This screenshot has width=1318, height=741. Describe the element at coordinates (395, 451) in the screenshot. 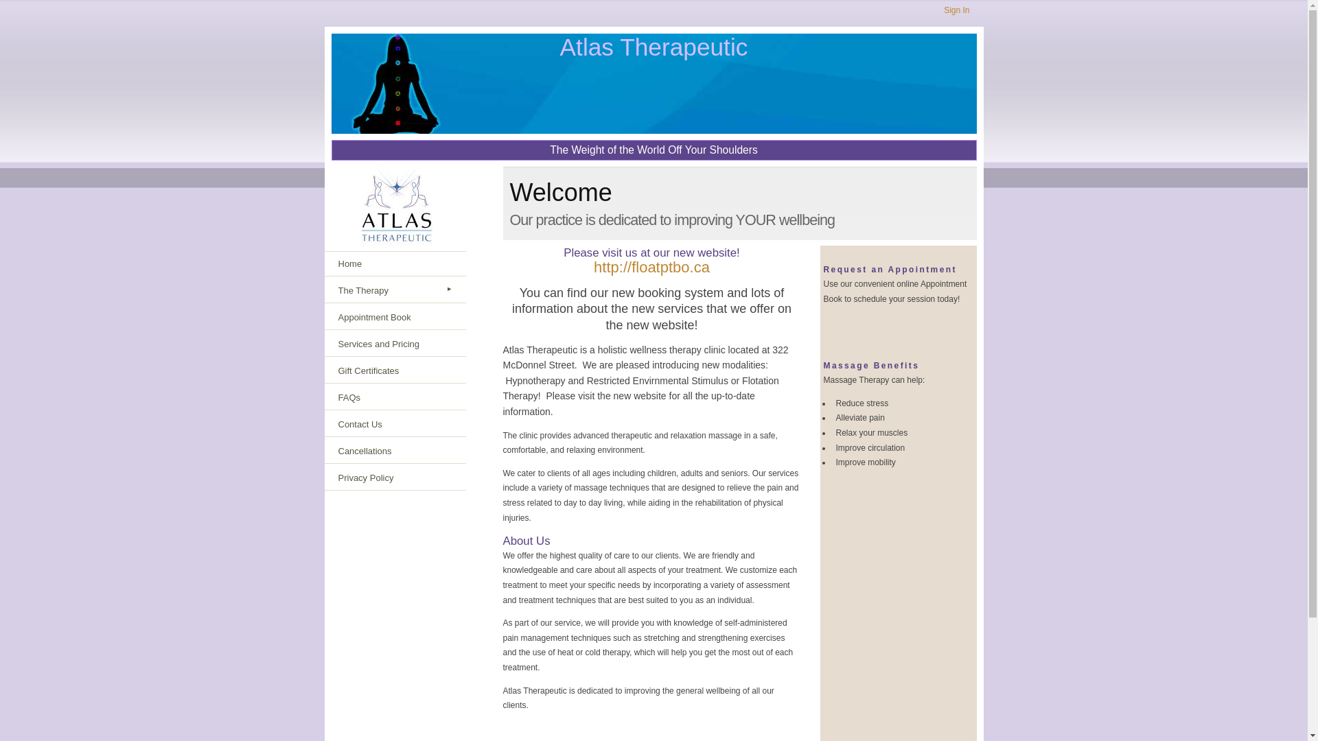

I see `Cancellations` at that location.